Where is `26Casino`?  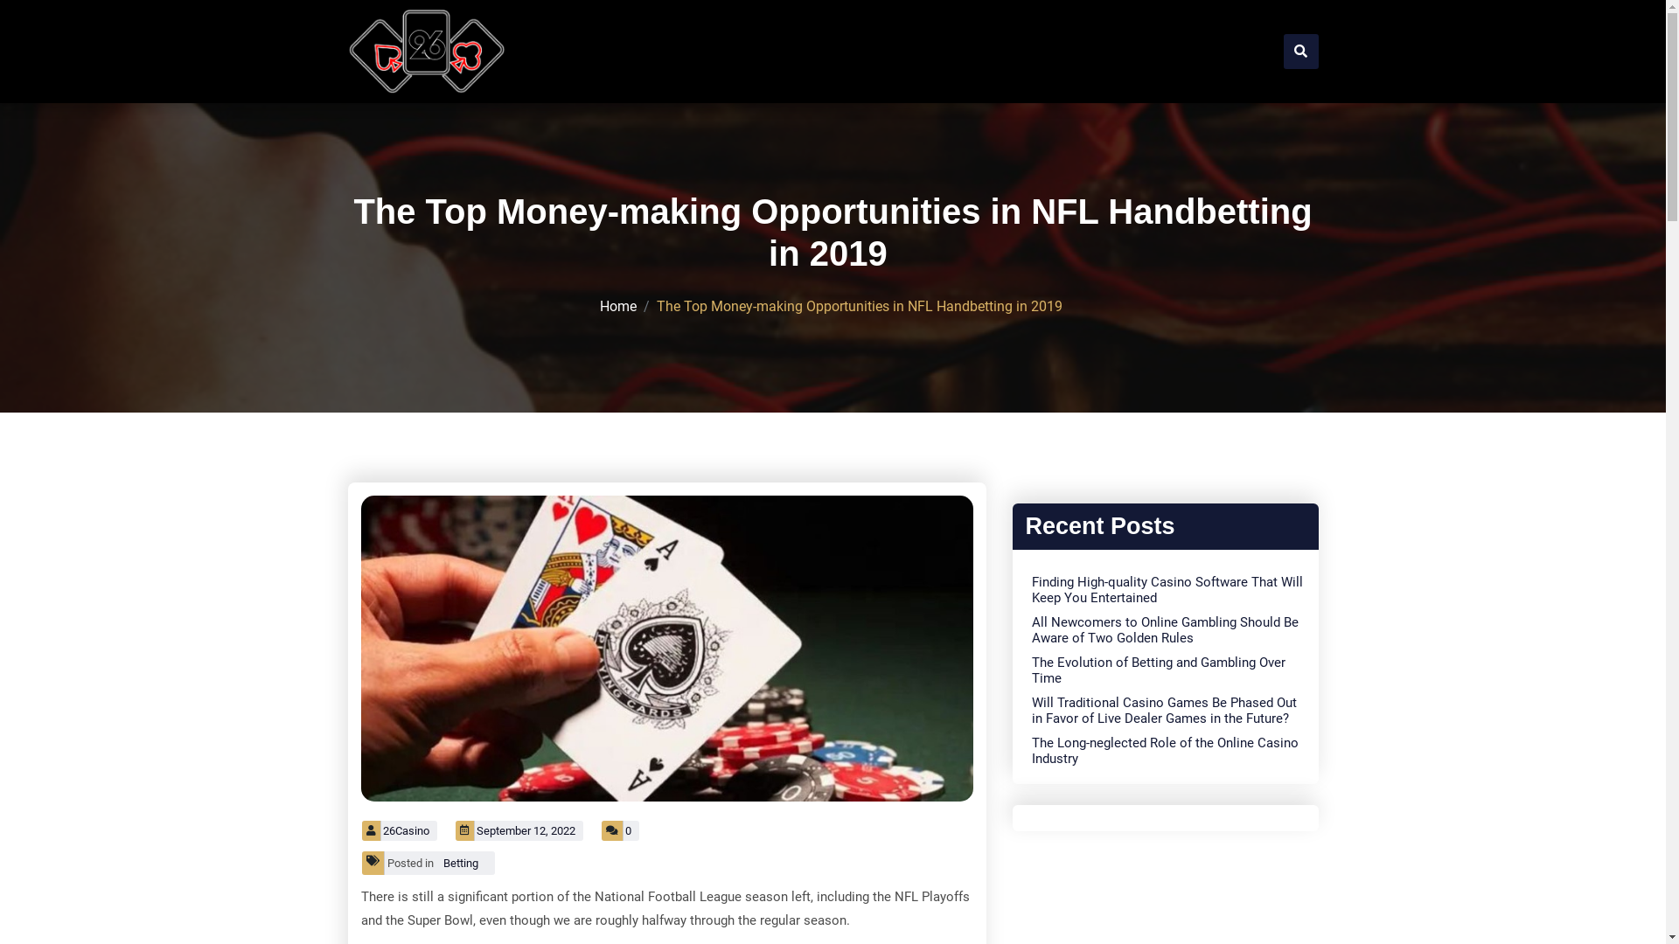
26Casino is located at coordinates (400, 830).